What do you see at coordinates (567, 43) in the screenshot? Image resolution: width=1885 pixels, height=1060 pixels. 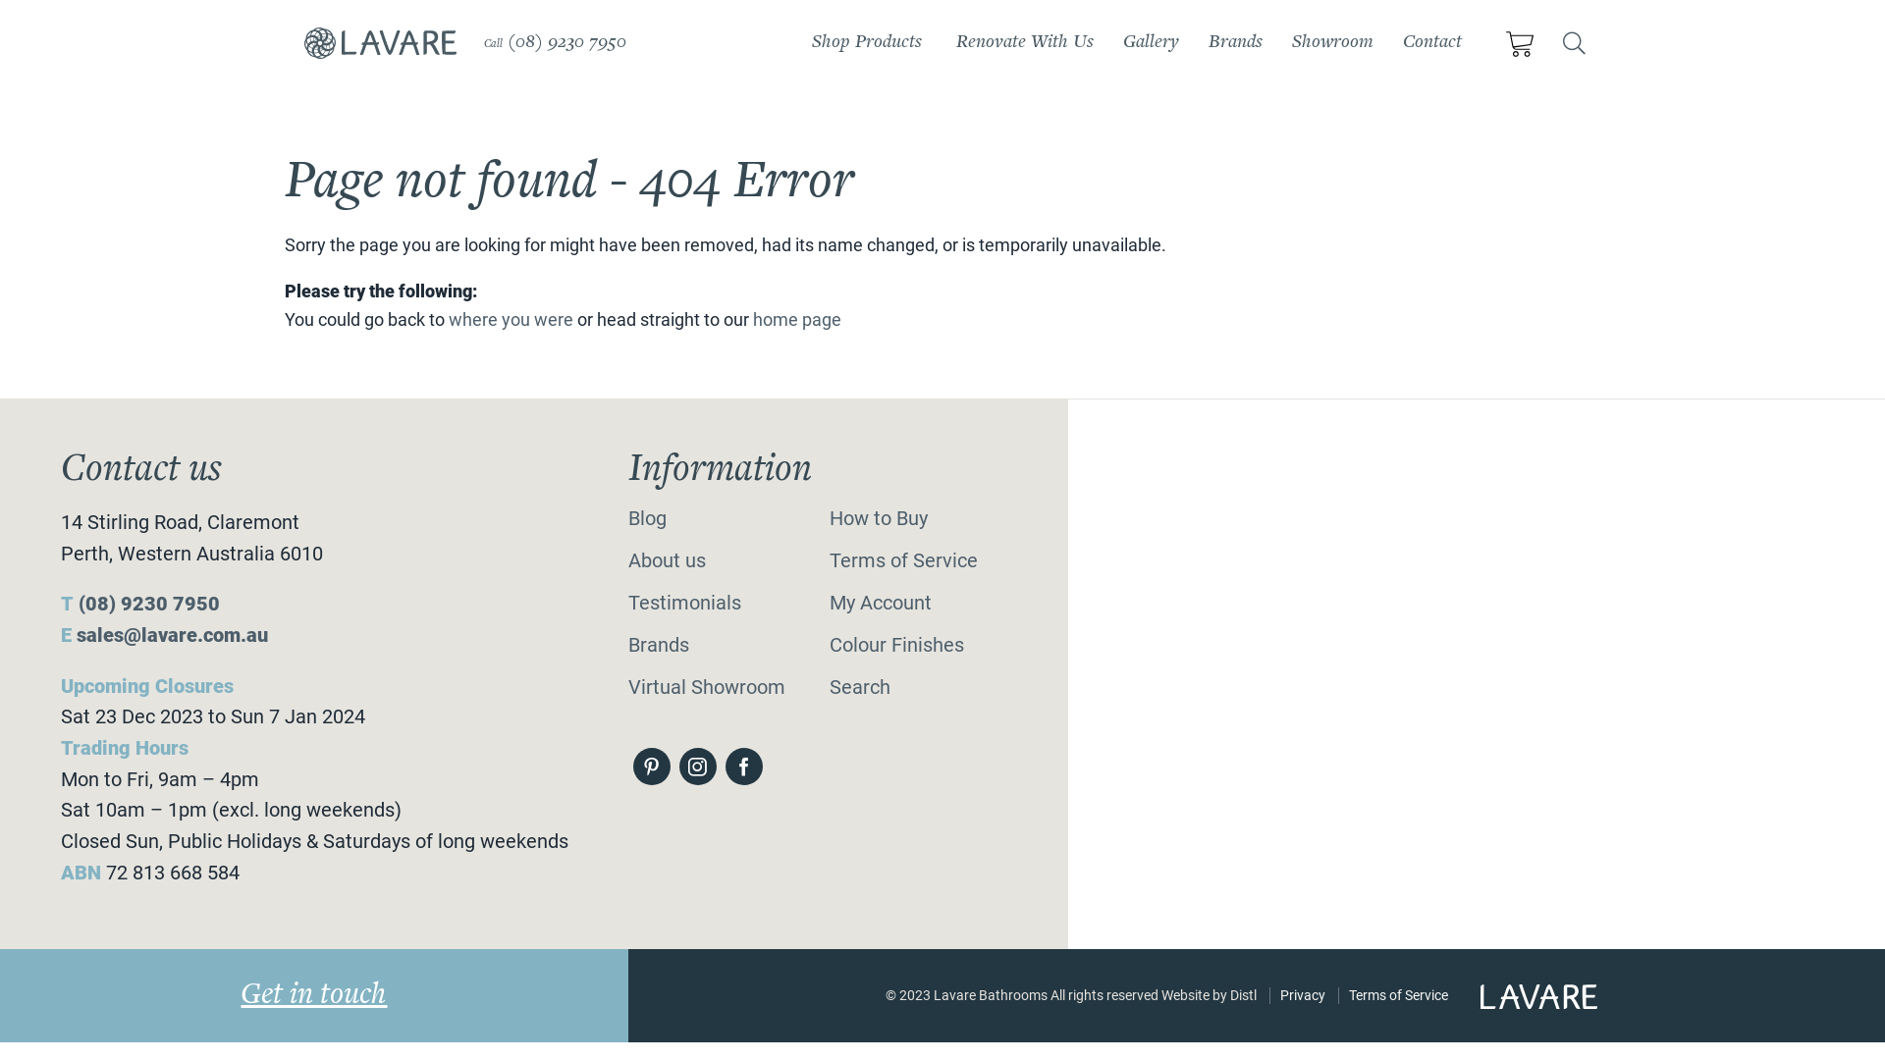 I see `(08) 9230 7950` at bounding box center [567, 43].